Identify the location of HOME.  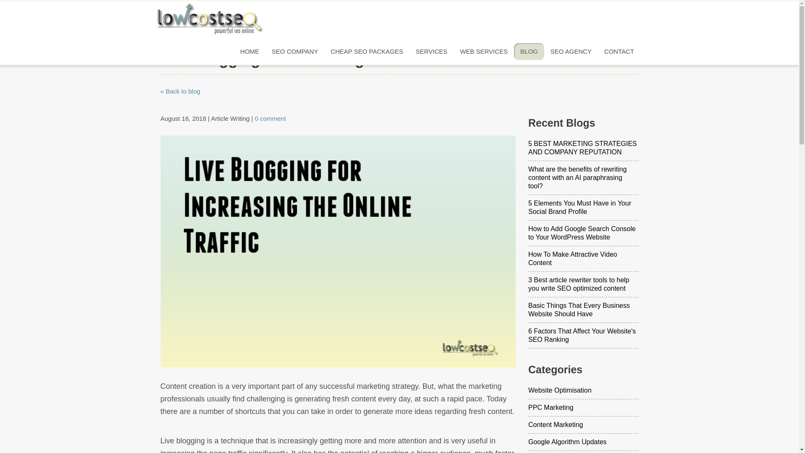
(250, 51).